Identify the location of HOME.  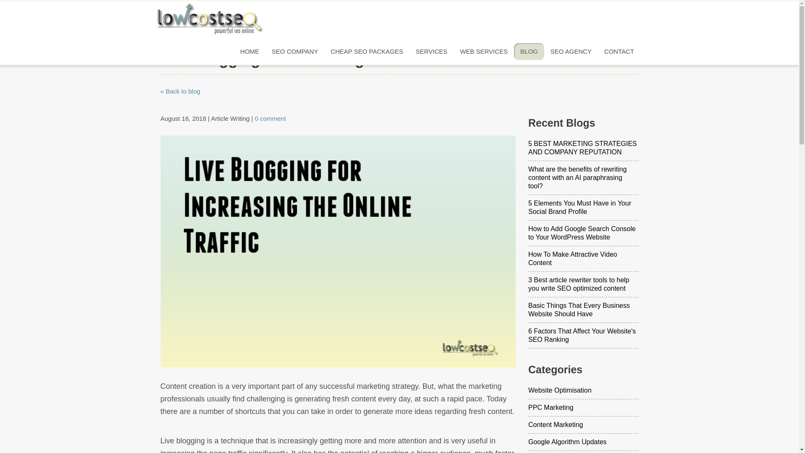
(250, 51).